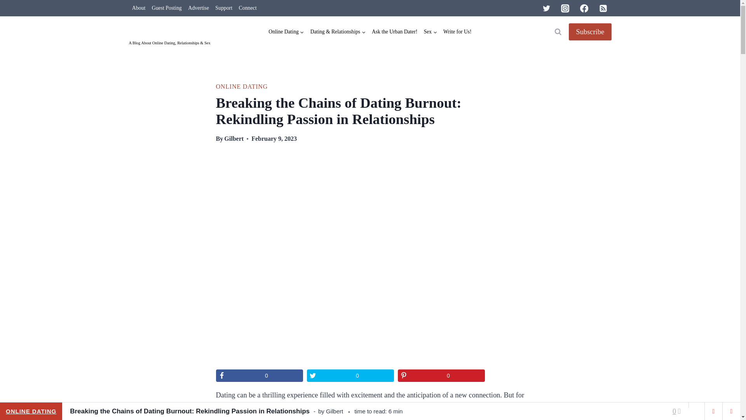  What do you see at coordinates (242, 86) in the screenshot?
I see `ONLINE DATING` at bounding box center [242, 86].